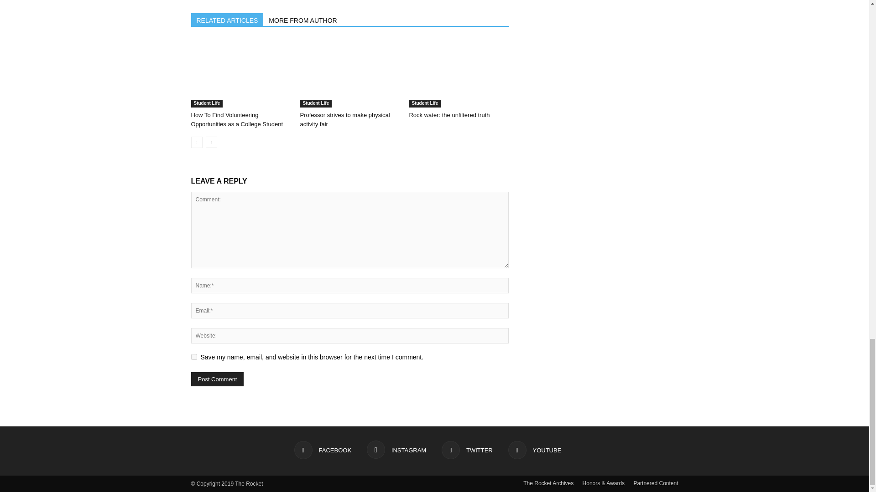  What do you see at coordinates (193, 356) in the screenshot?
I see `yes` at bounding box center [193, 356].